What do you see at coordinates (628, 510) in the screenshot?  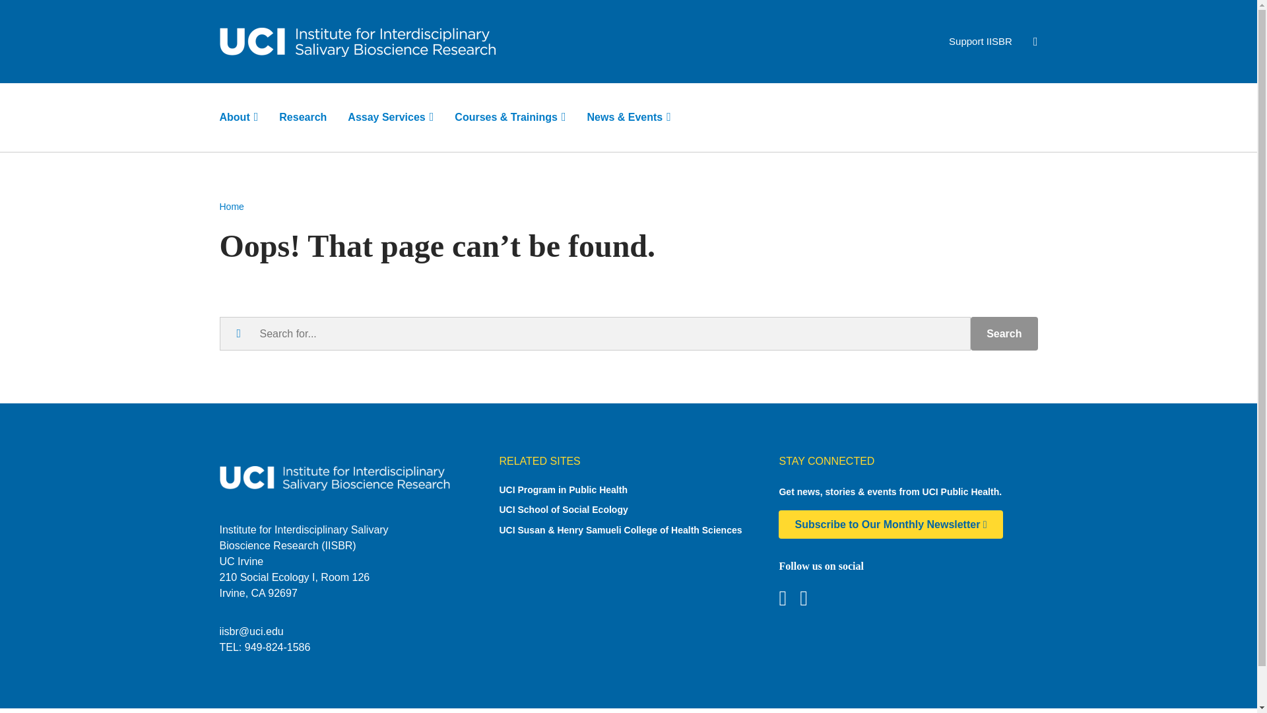 I see `UCI School of Social Ecology` at bounding box center [628, 510].